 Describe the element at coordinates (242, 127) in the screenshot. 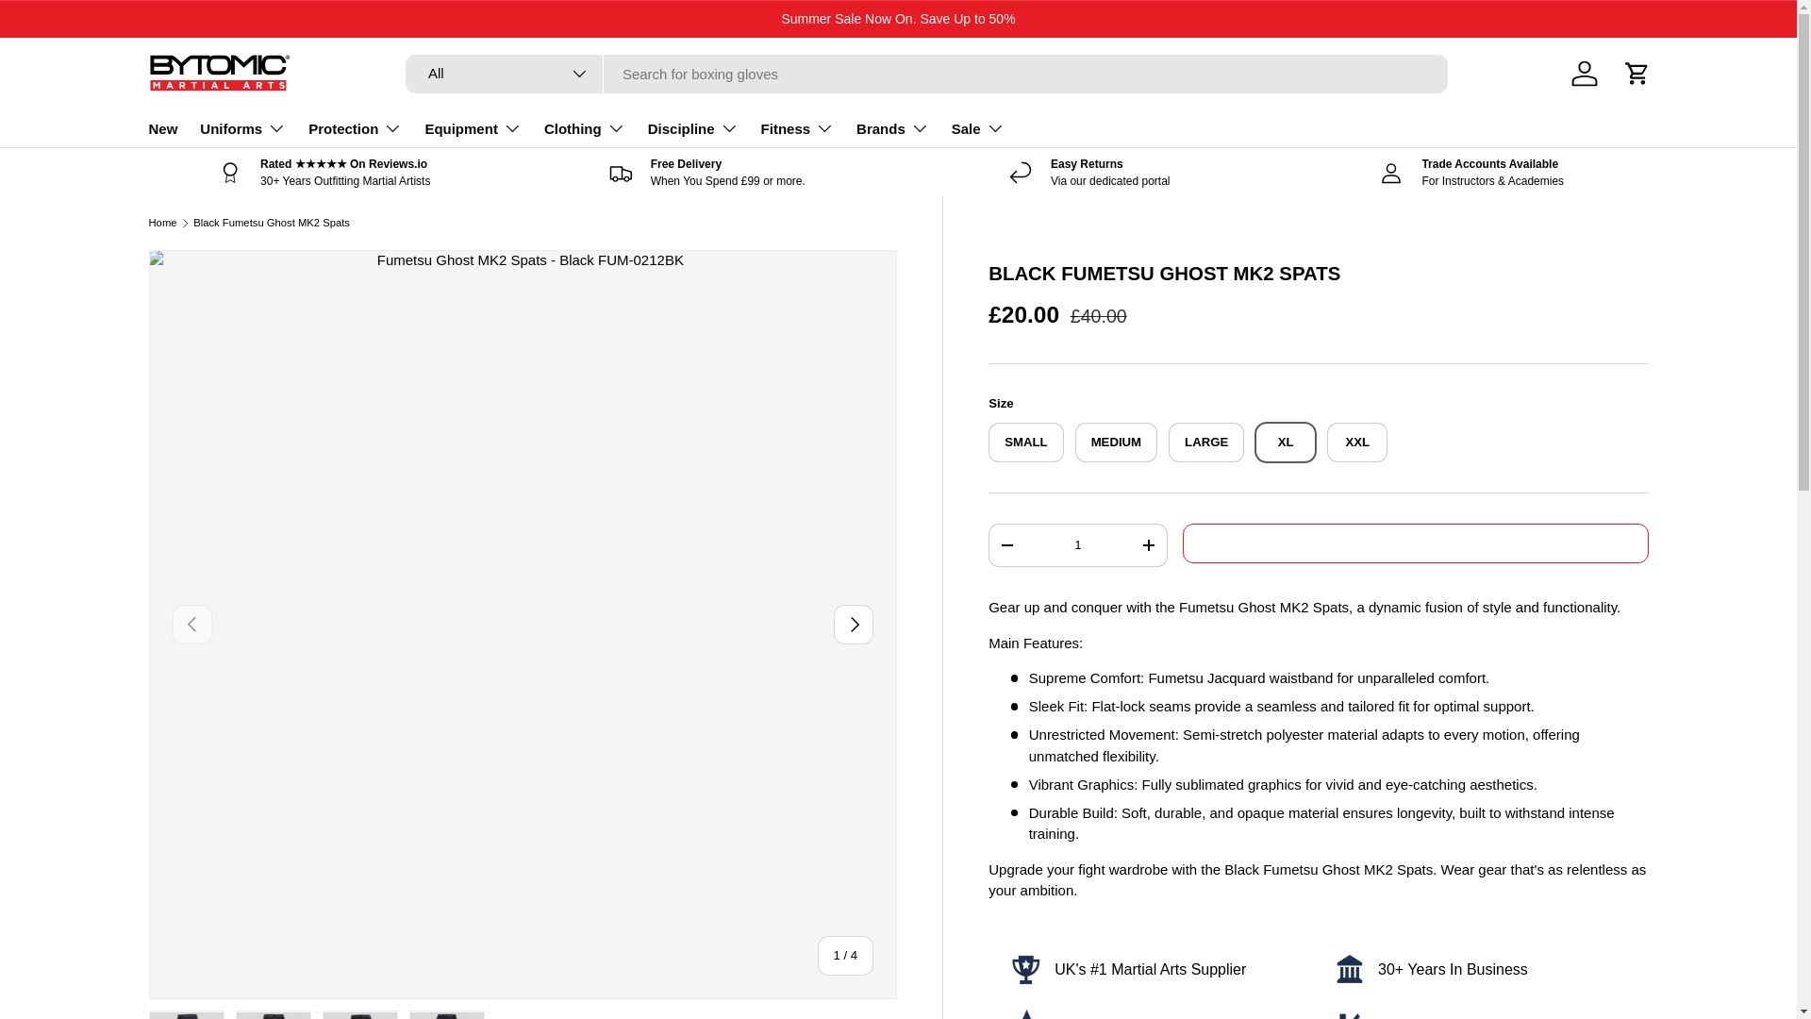

I see `Uniforms` at that location.